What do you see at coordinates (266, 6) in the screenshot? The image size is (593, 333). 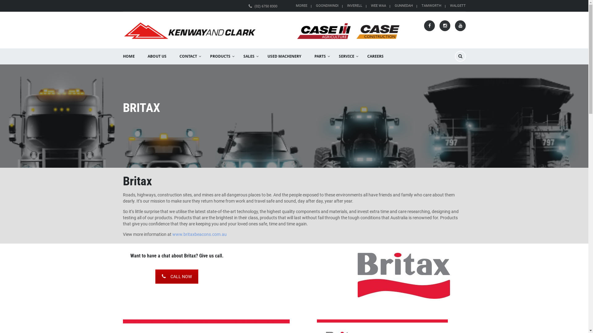 I see `(02) 6750 8300` at bounding box center [266, 6].